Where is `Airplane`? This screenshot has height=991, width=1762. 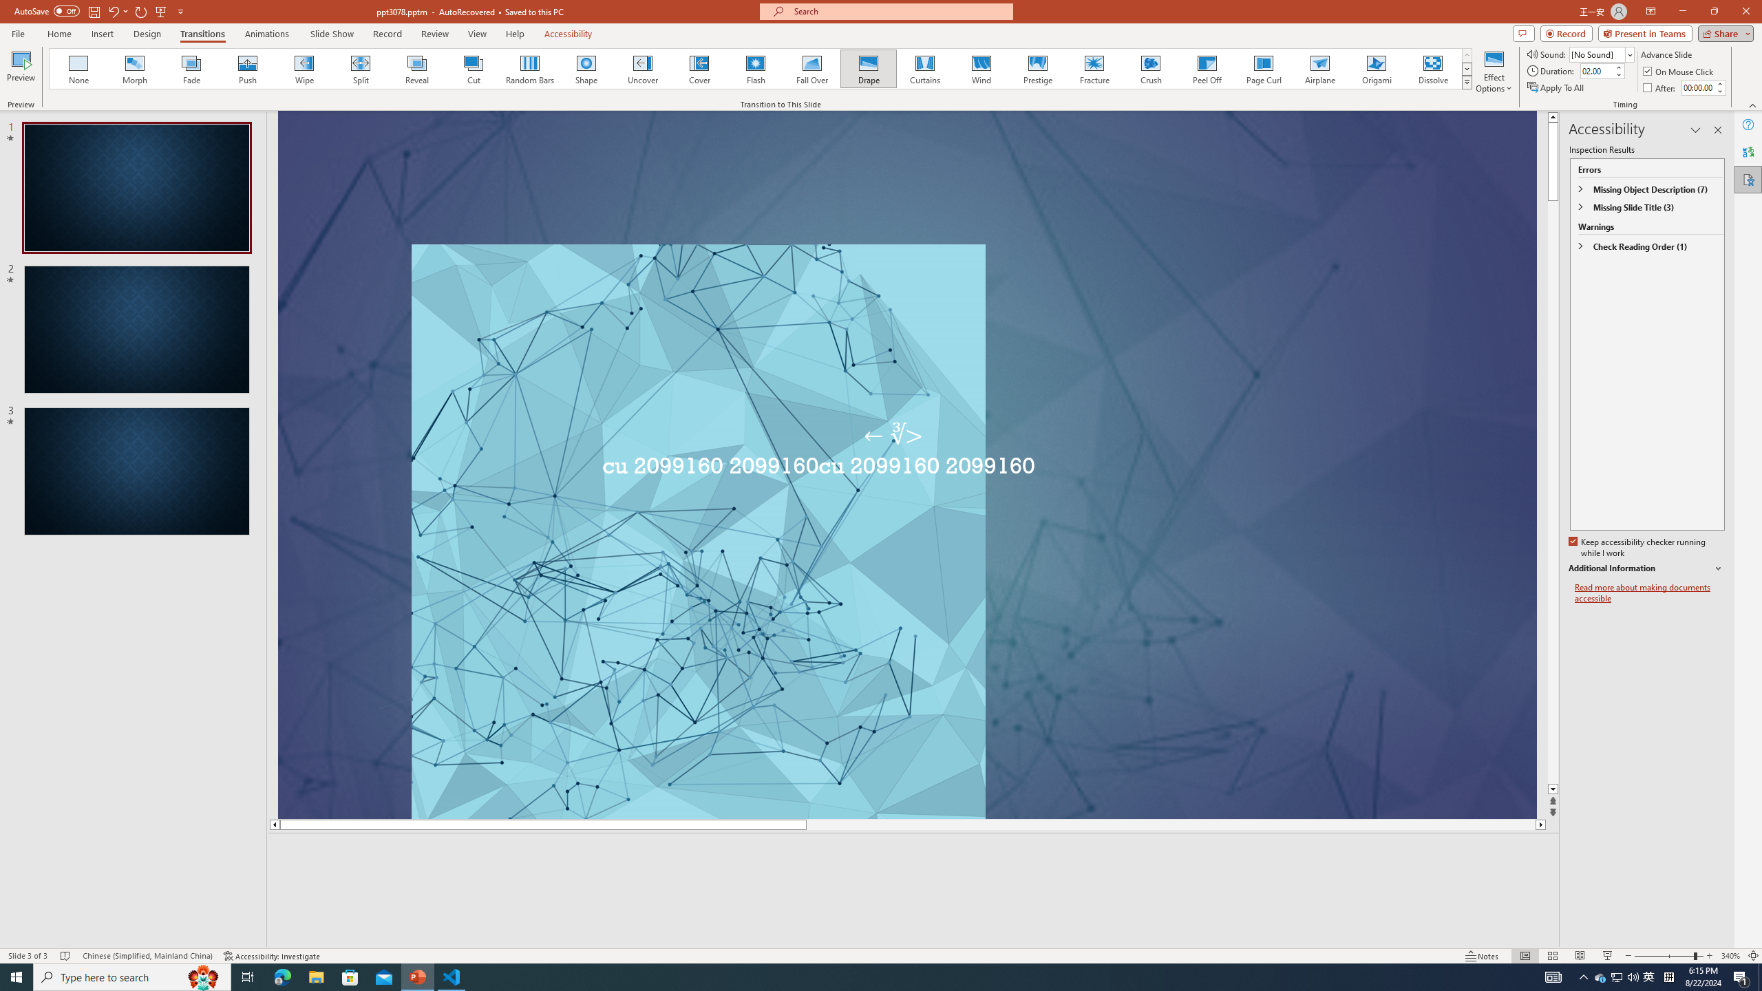 Airplane is located at coordinates (1319, 69).